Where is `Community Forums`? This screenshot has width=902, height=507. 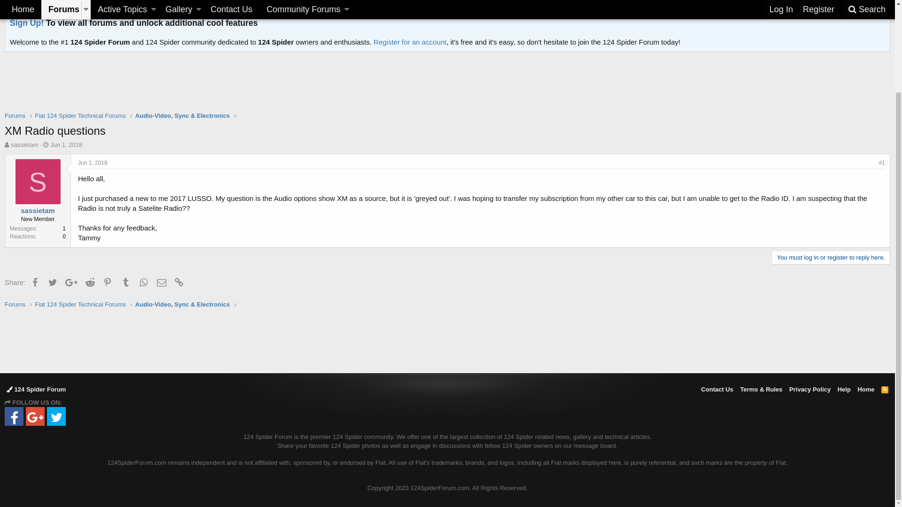 Community Forums is located at coordinates (305, 116).